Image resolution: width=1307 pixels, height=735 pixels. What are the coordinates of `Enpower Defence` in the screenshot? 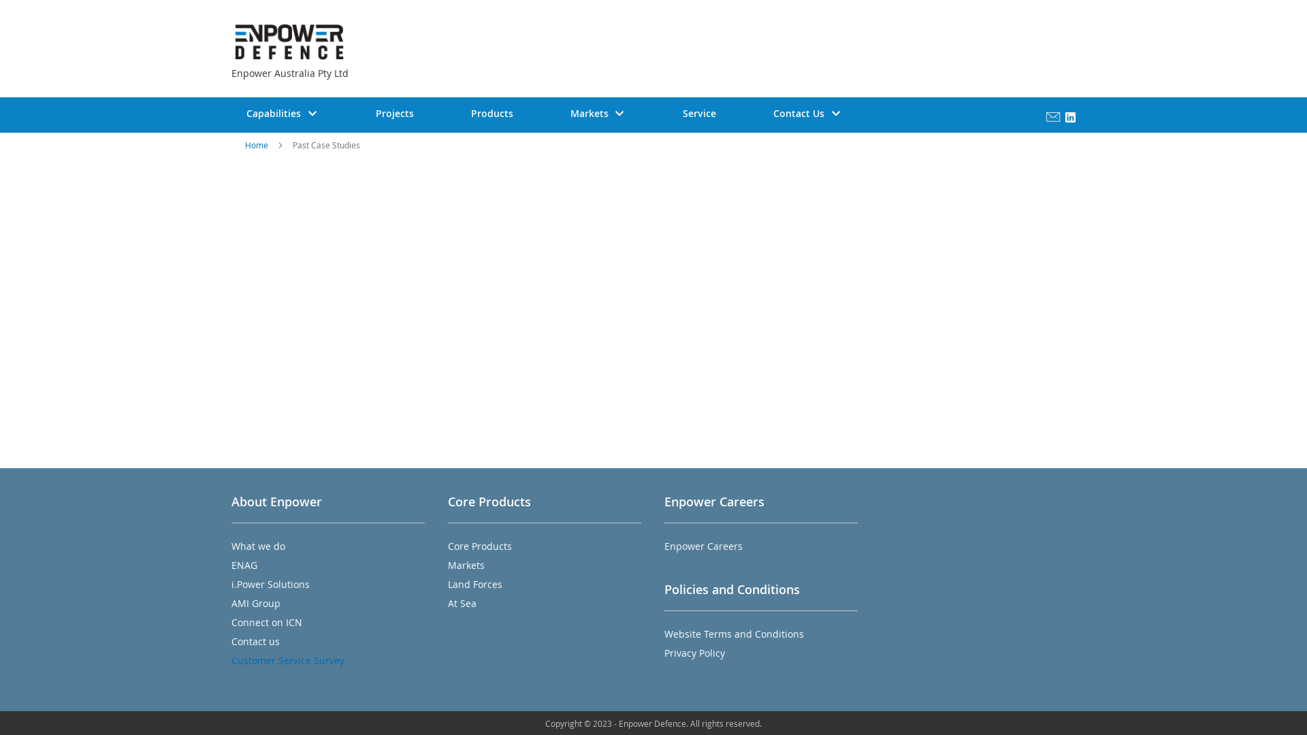 It's located at (289, 42).